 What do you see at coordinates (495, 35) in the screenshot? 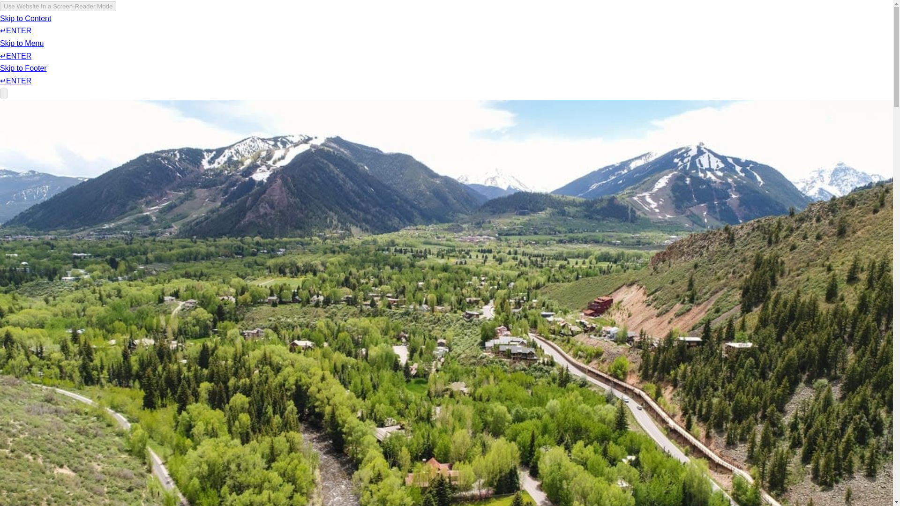
I see `SEARCH ALL HOMES` at bounding box center [495, 35].